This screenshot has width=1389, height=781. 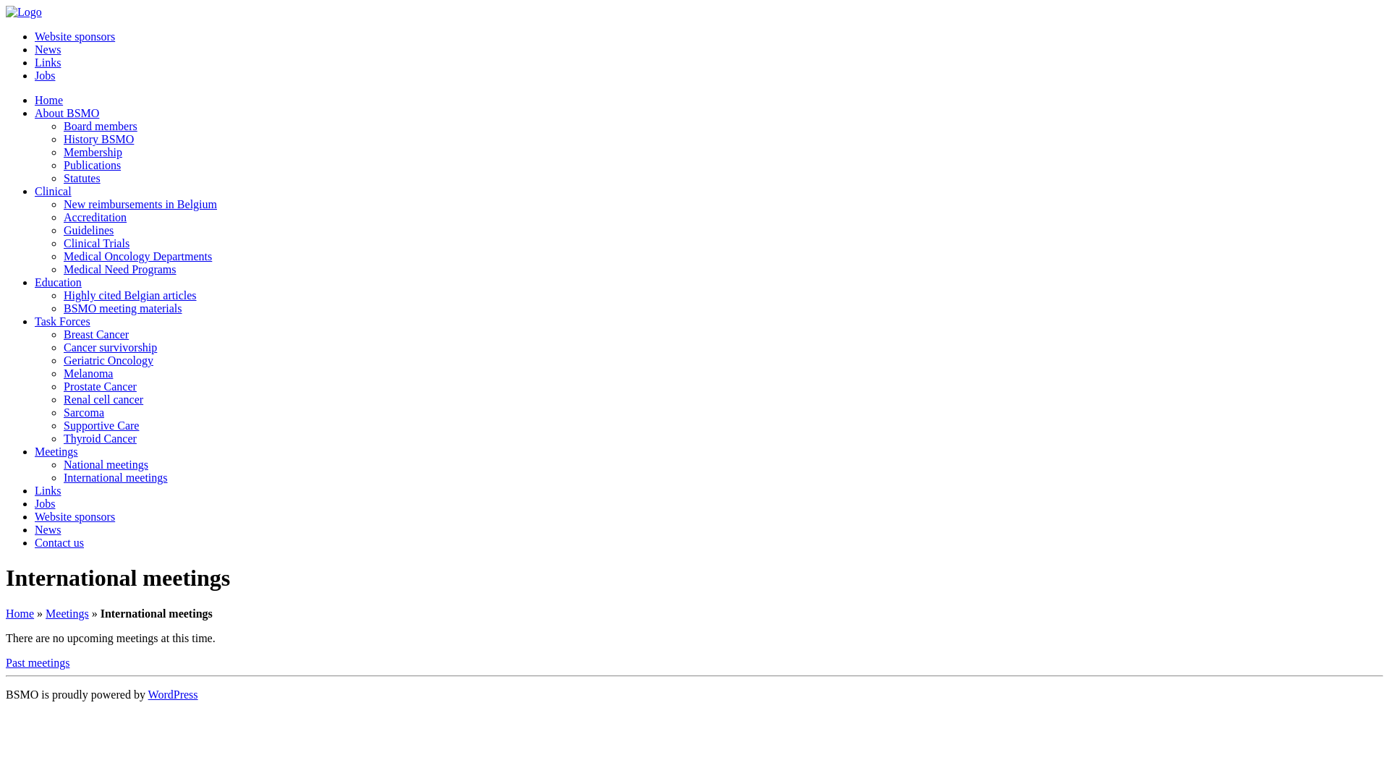 What do you see at coordinates (97, 243) in the screenshot?
I see `Clinical Trials` at bounding box center [97, 243].